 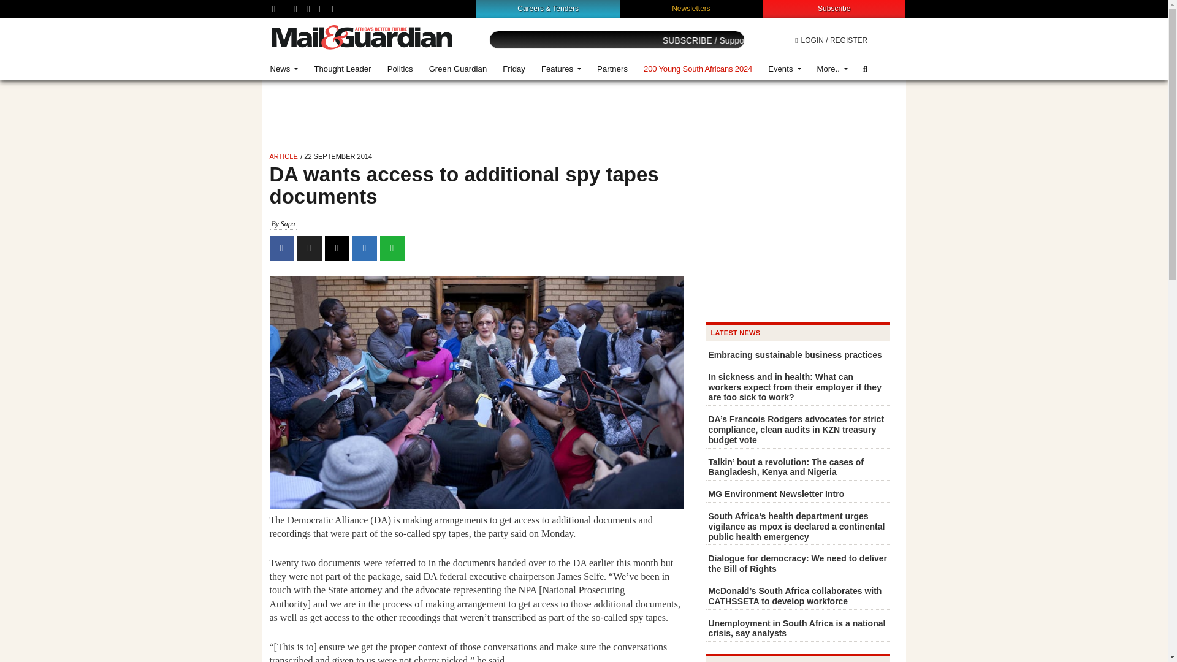 What do you see at coordinates (459, 69) in the screenshot?
I see `Green Guardian` at bounding box center [459, 69].